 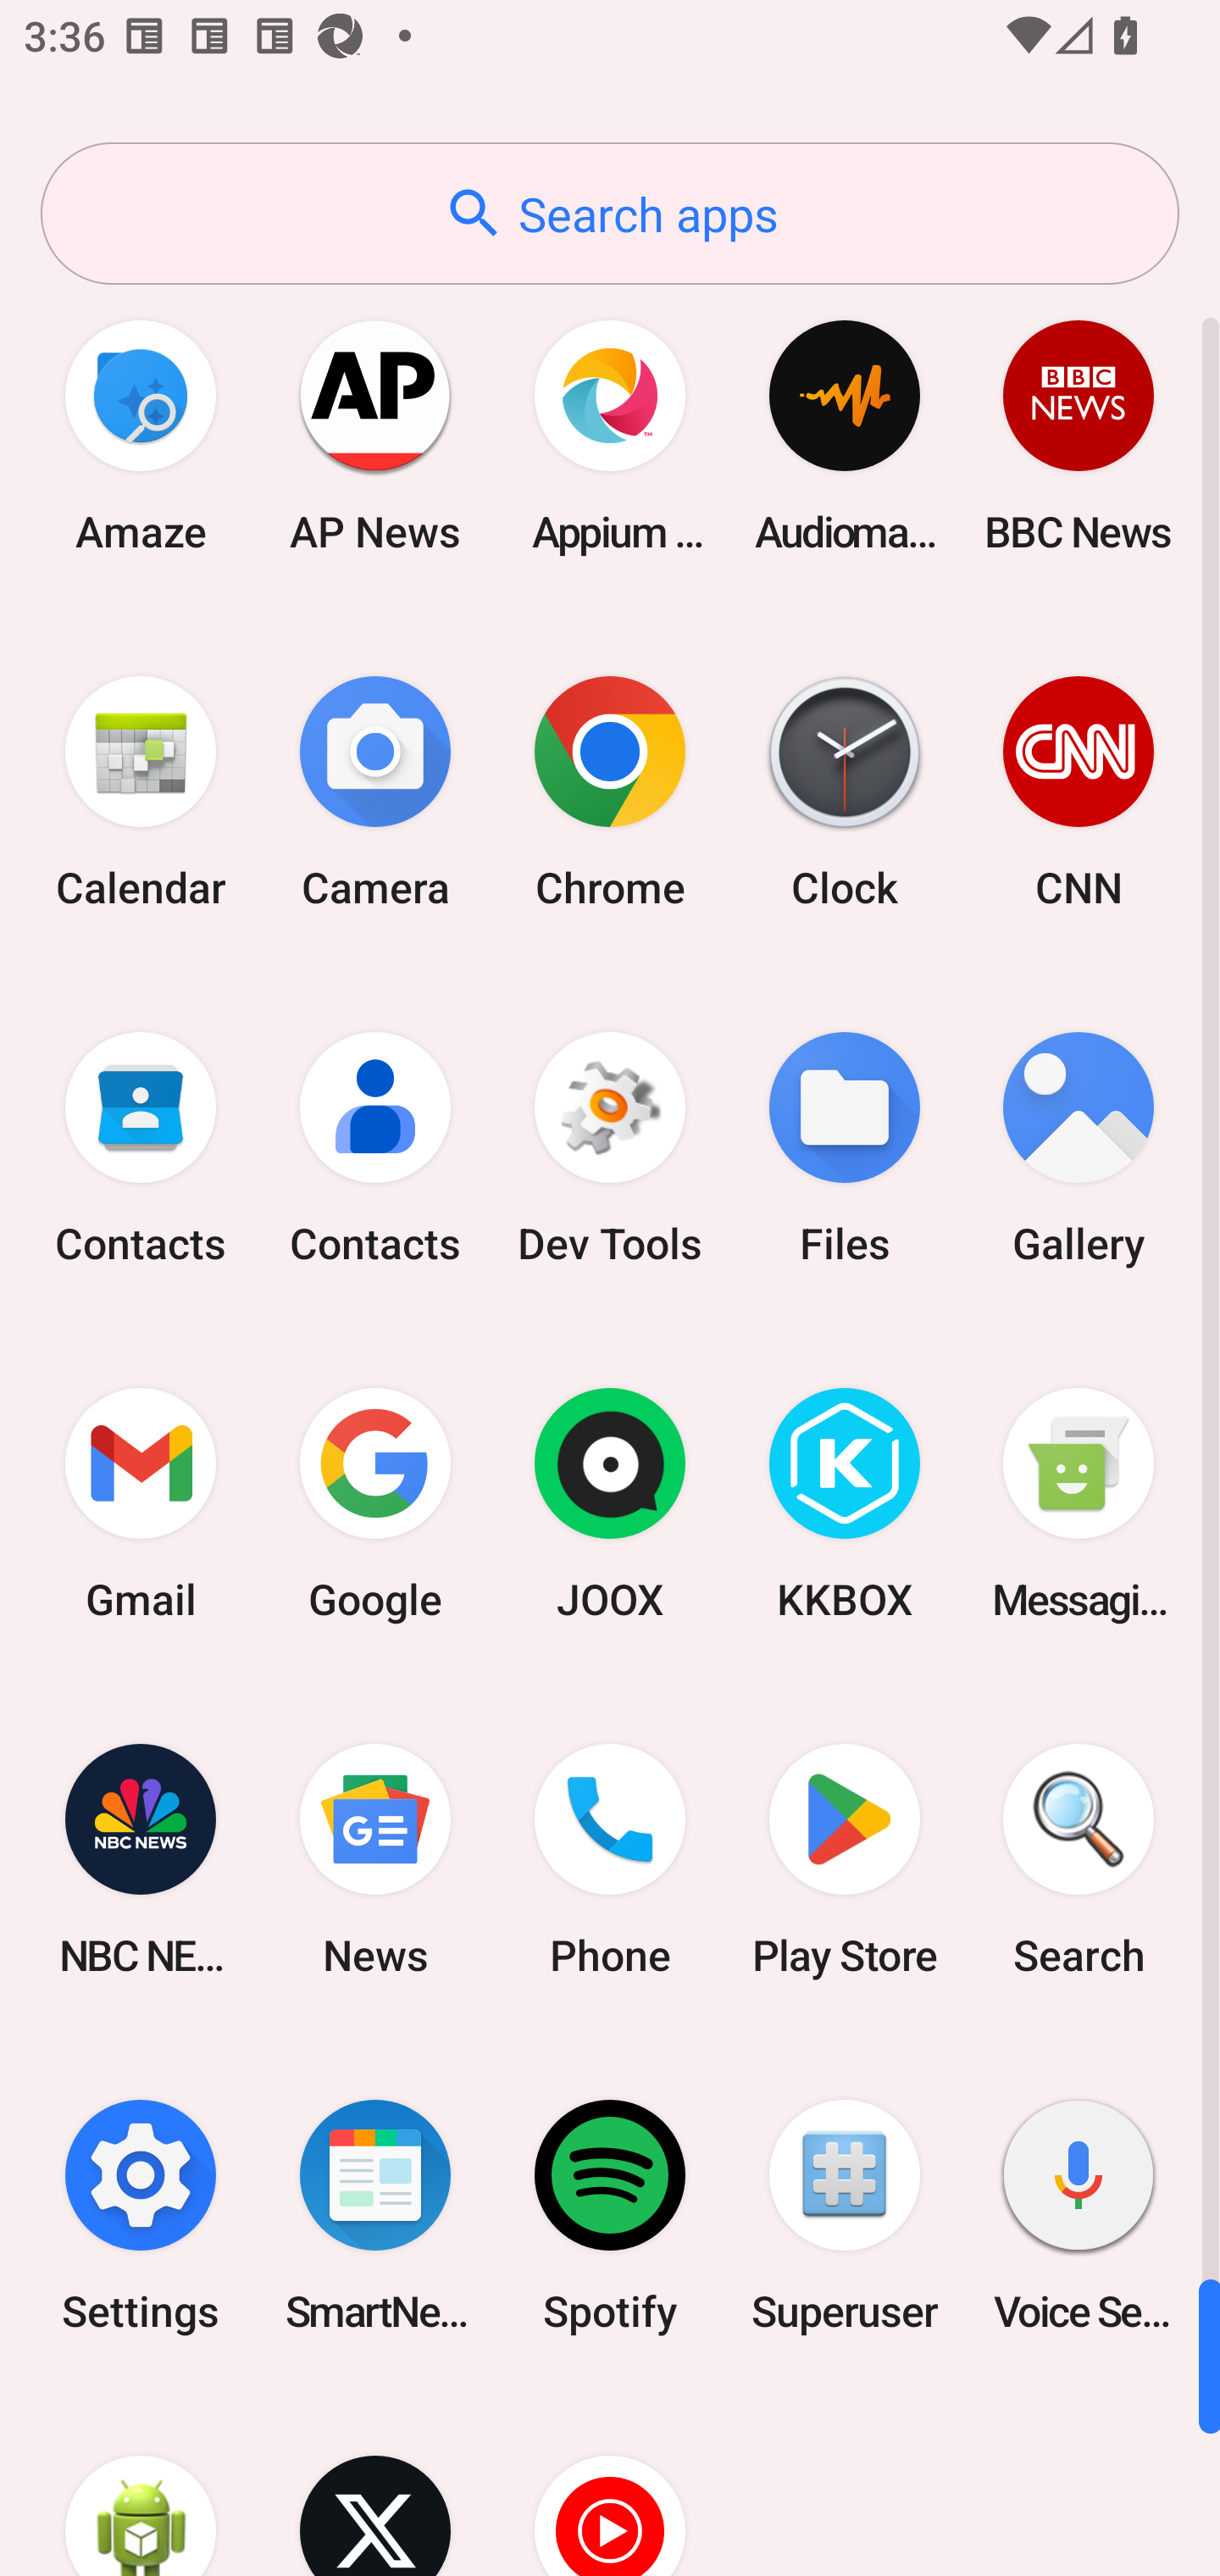 What do you see at coordinates (844, 436) in the screenshot?
I see `Audio­mack` at bounding box center [844, 436].